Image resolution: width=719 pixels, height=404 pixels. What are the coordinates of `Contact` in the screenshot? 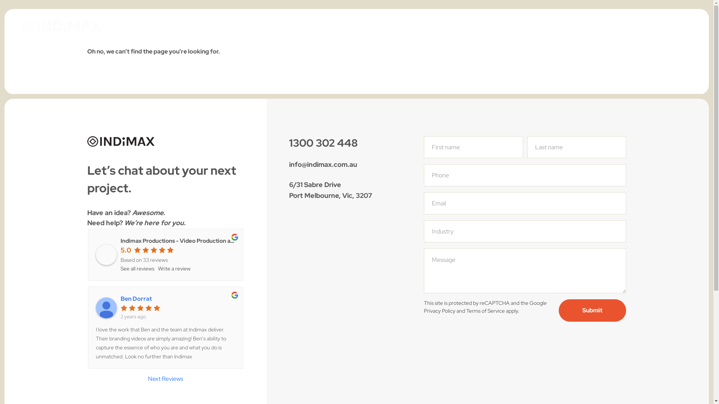 It's located at (432, 26).